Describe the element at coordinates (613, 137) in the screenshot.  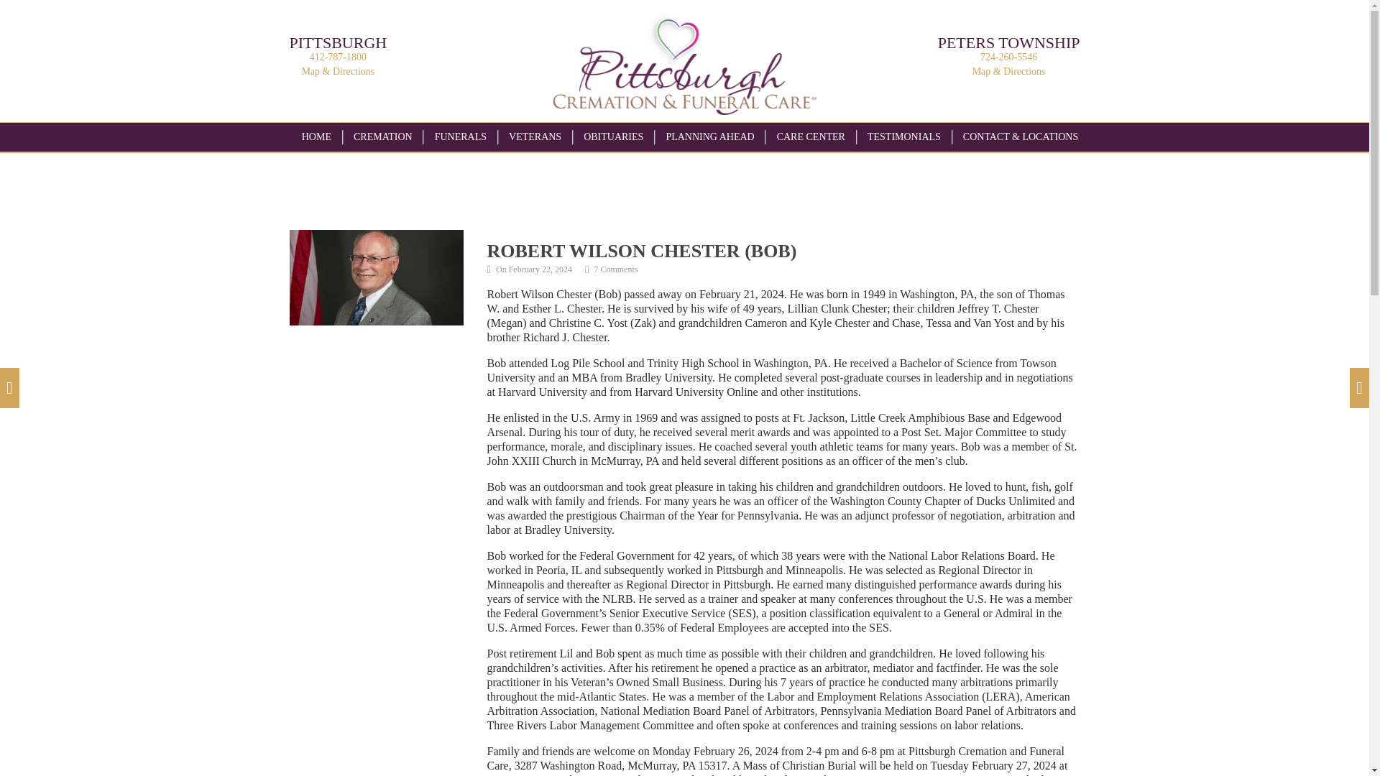
I see `OBITUARIES` at that location.